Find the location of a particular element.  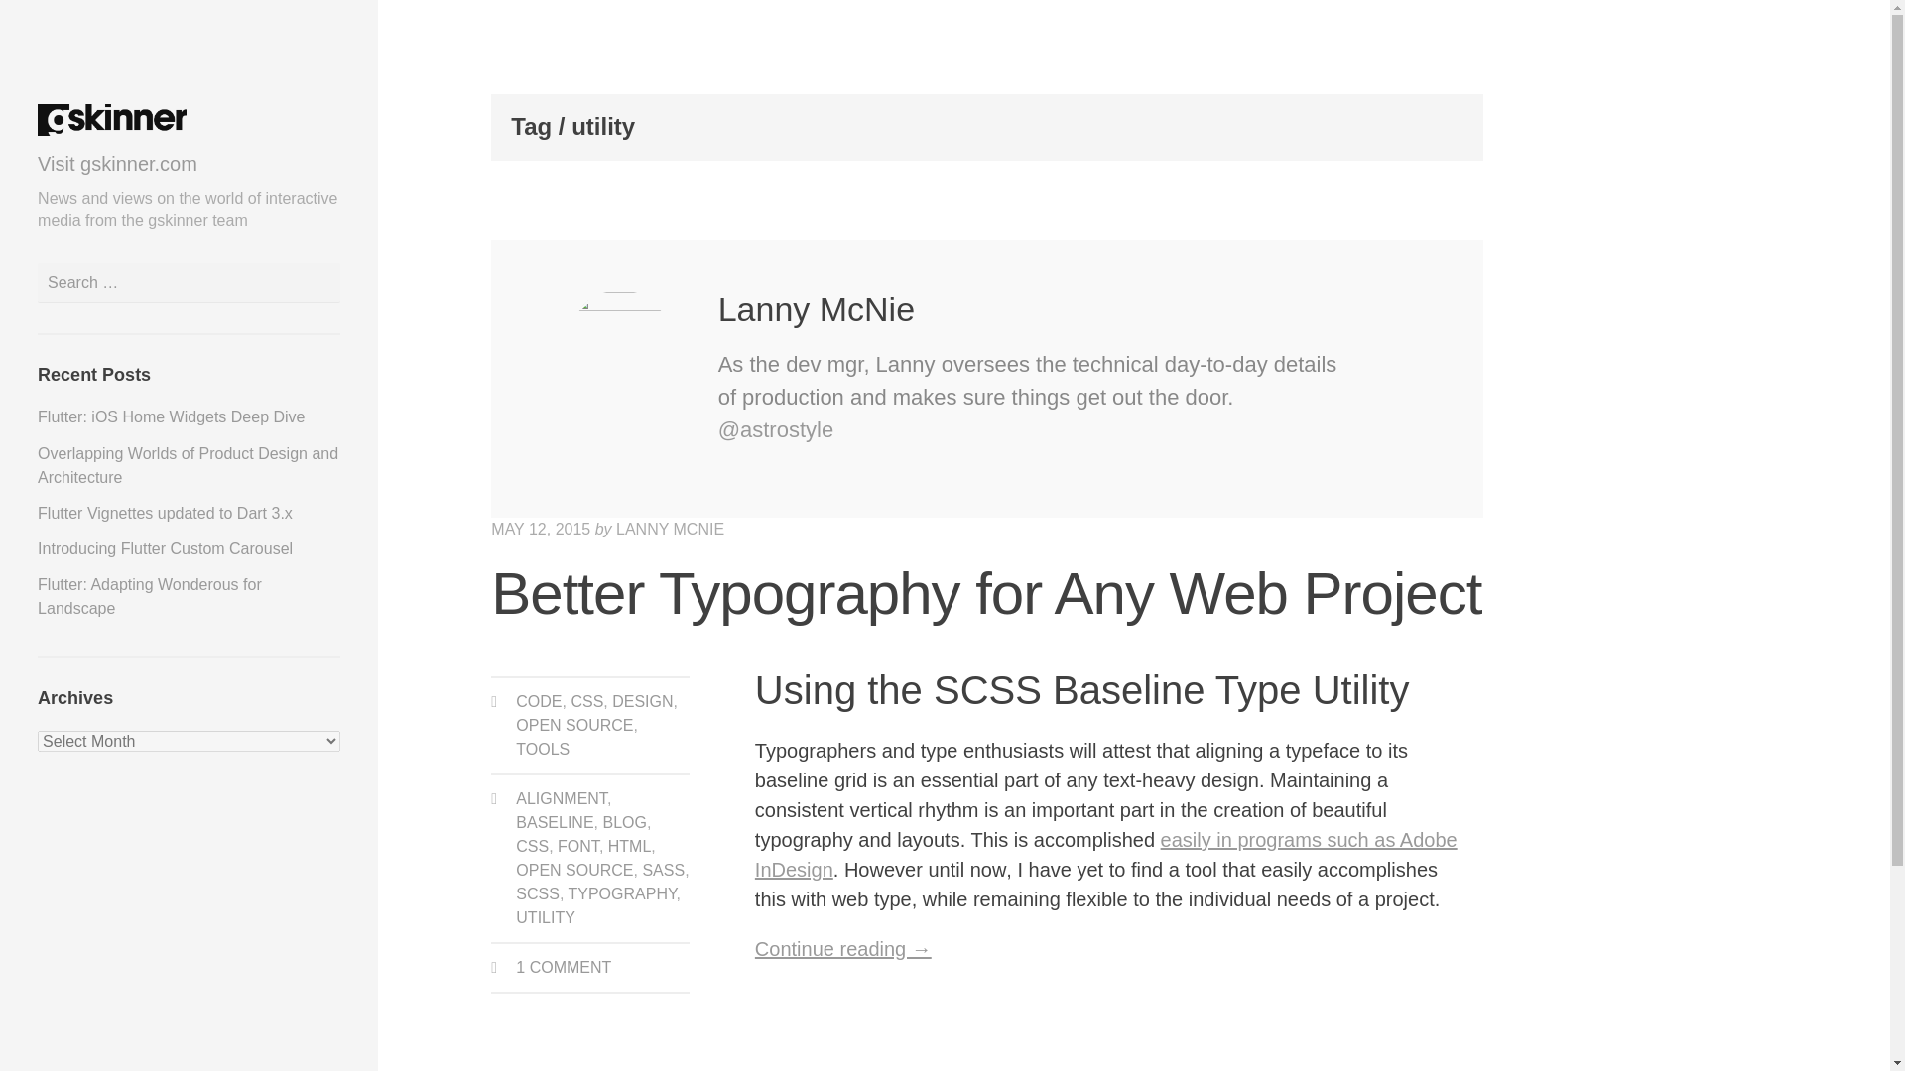

OPEN SOURCE is located at coordinates (573, 724).